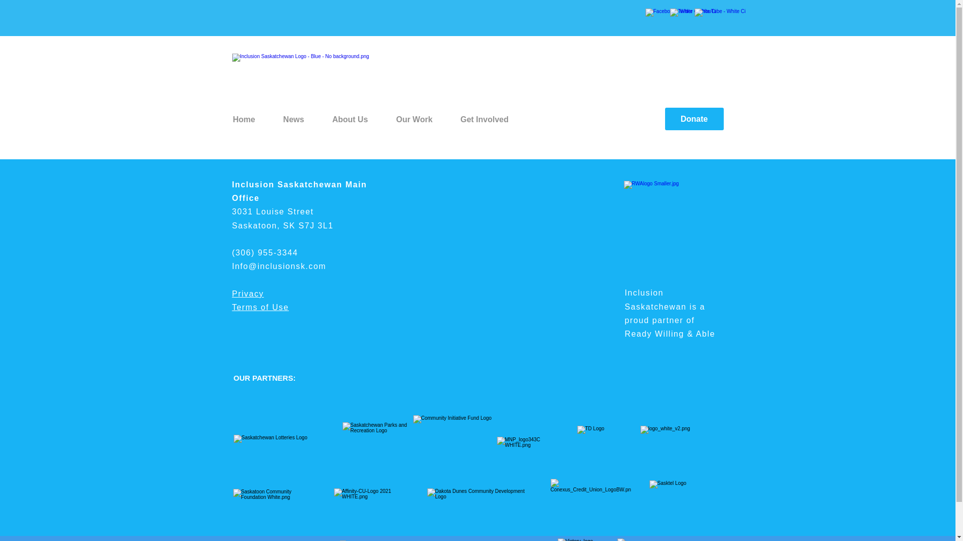 Image resolution: width=963 pixels, height=541 pixels. What do you see at coordinates (243, 119) in the screenshot?
I see `Home` at bounding box center [243, 119].